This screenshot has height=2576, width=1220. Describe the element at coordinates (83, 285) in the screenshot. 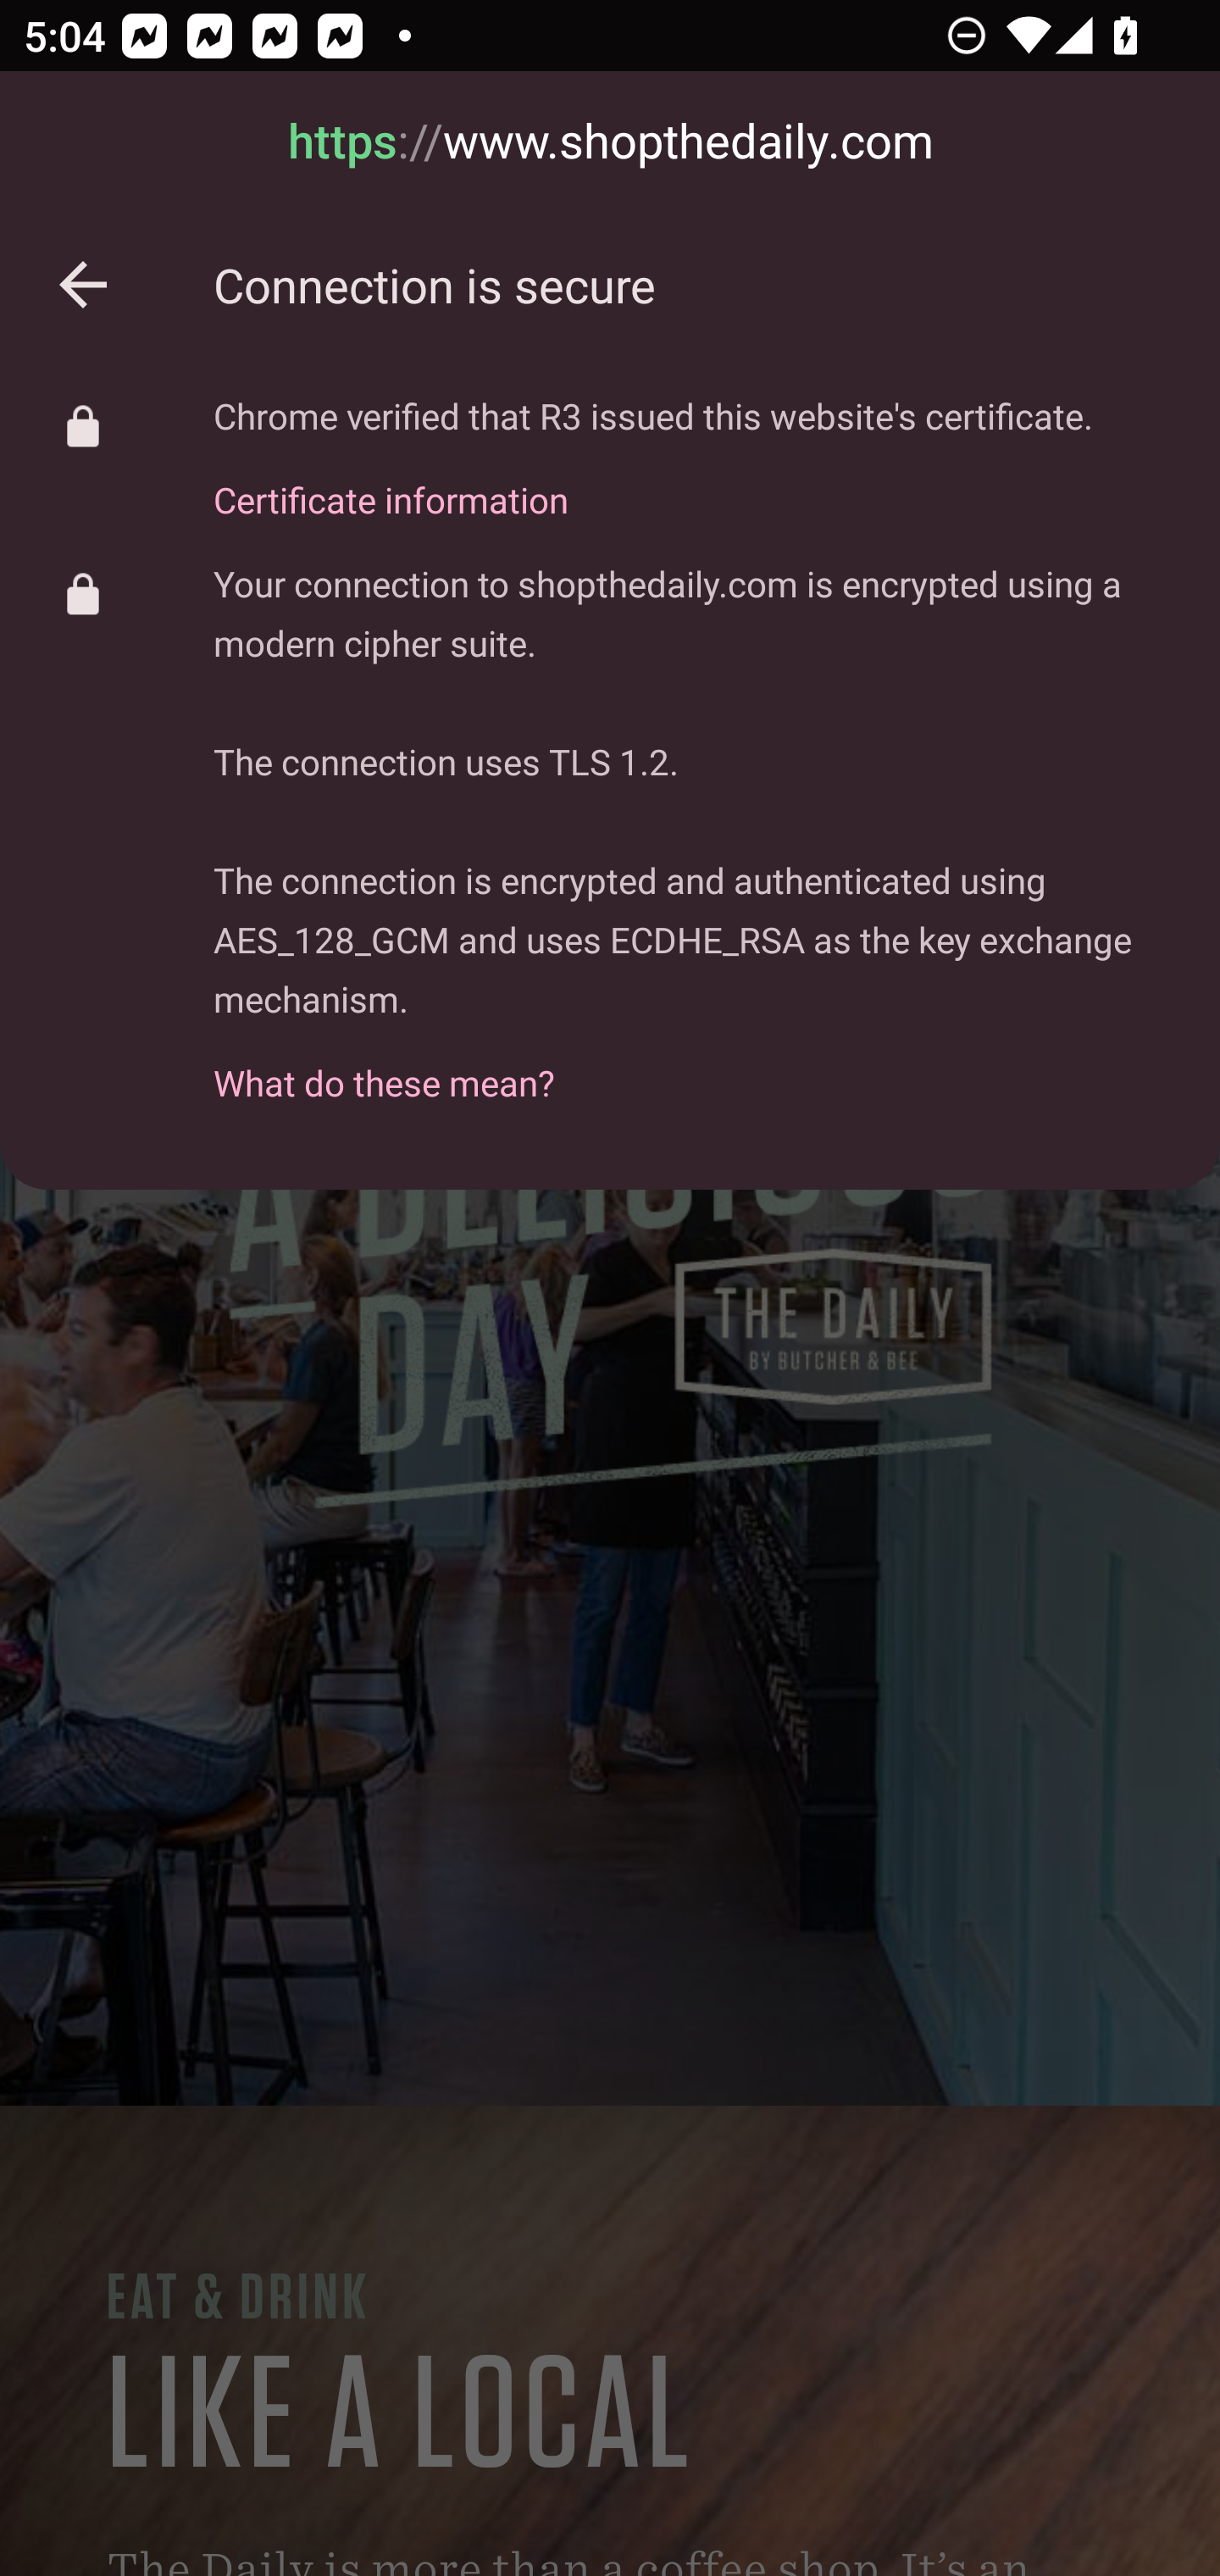

I see `Back` at that location.